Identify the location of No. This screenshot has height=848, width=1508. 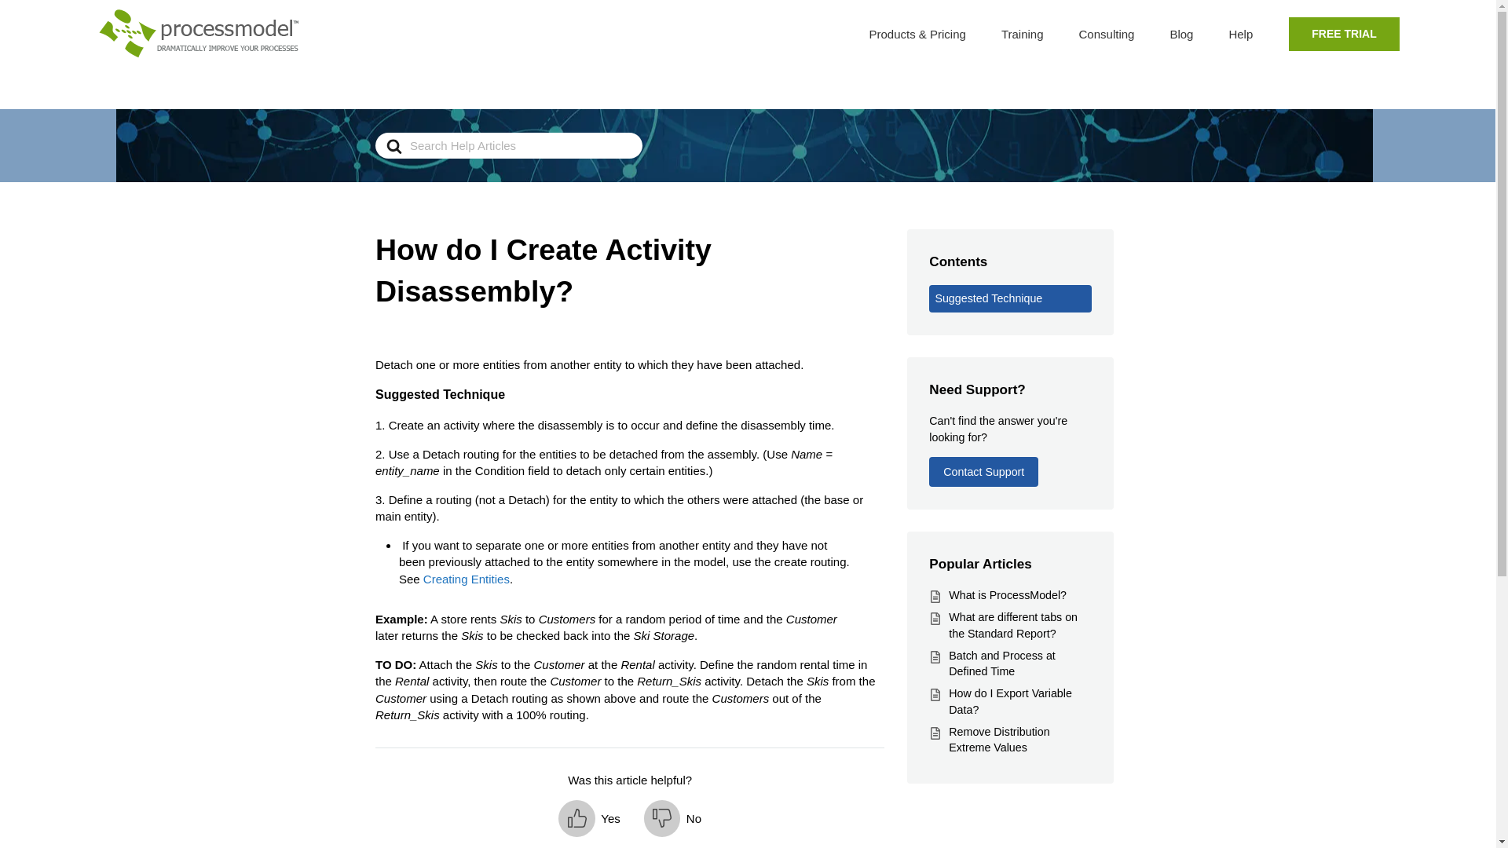
(672, 818).